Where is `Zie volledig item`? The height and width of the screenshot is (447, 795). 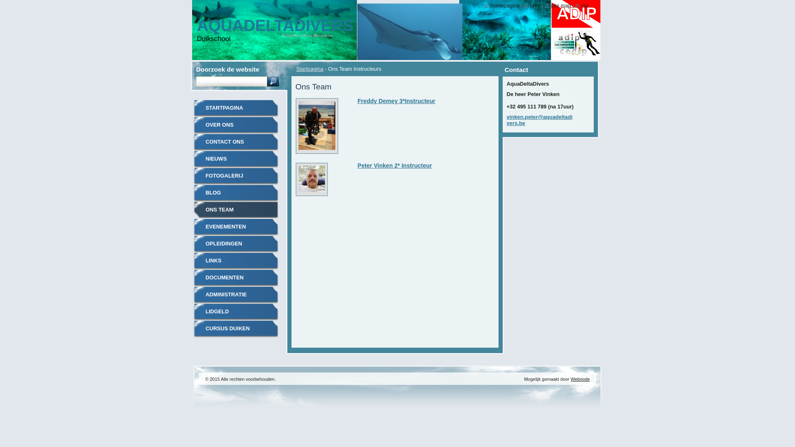 Zie volledig item is located at coordinates (317, 150).